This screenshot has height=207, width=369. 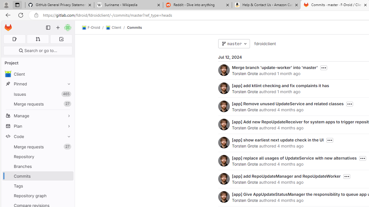 What do you see at coordinates (60, 5) in the screenshot?
I see `GitHub General Privacy Statement - GitHub Docs` at bounding box center [60, 5].